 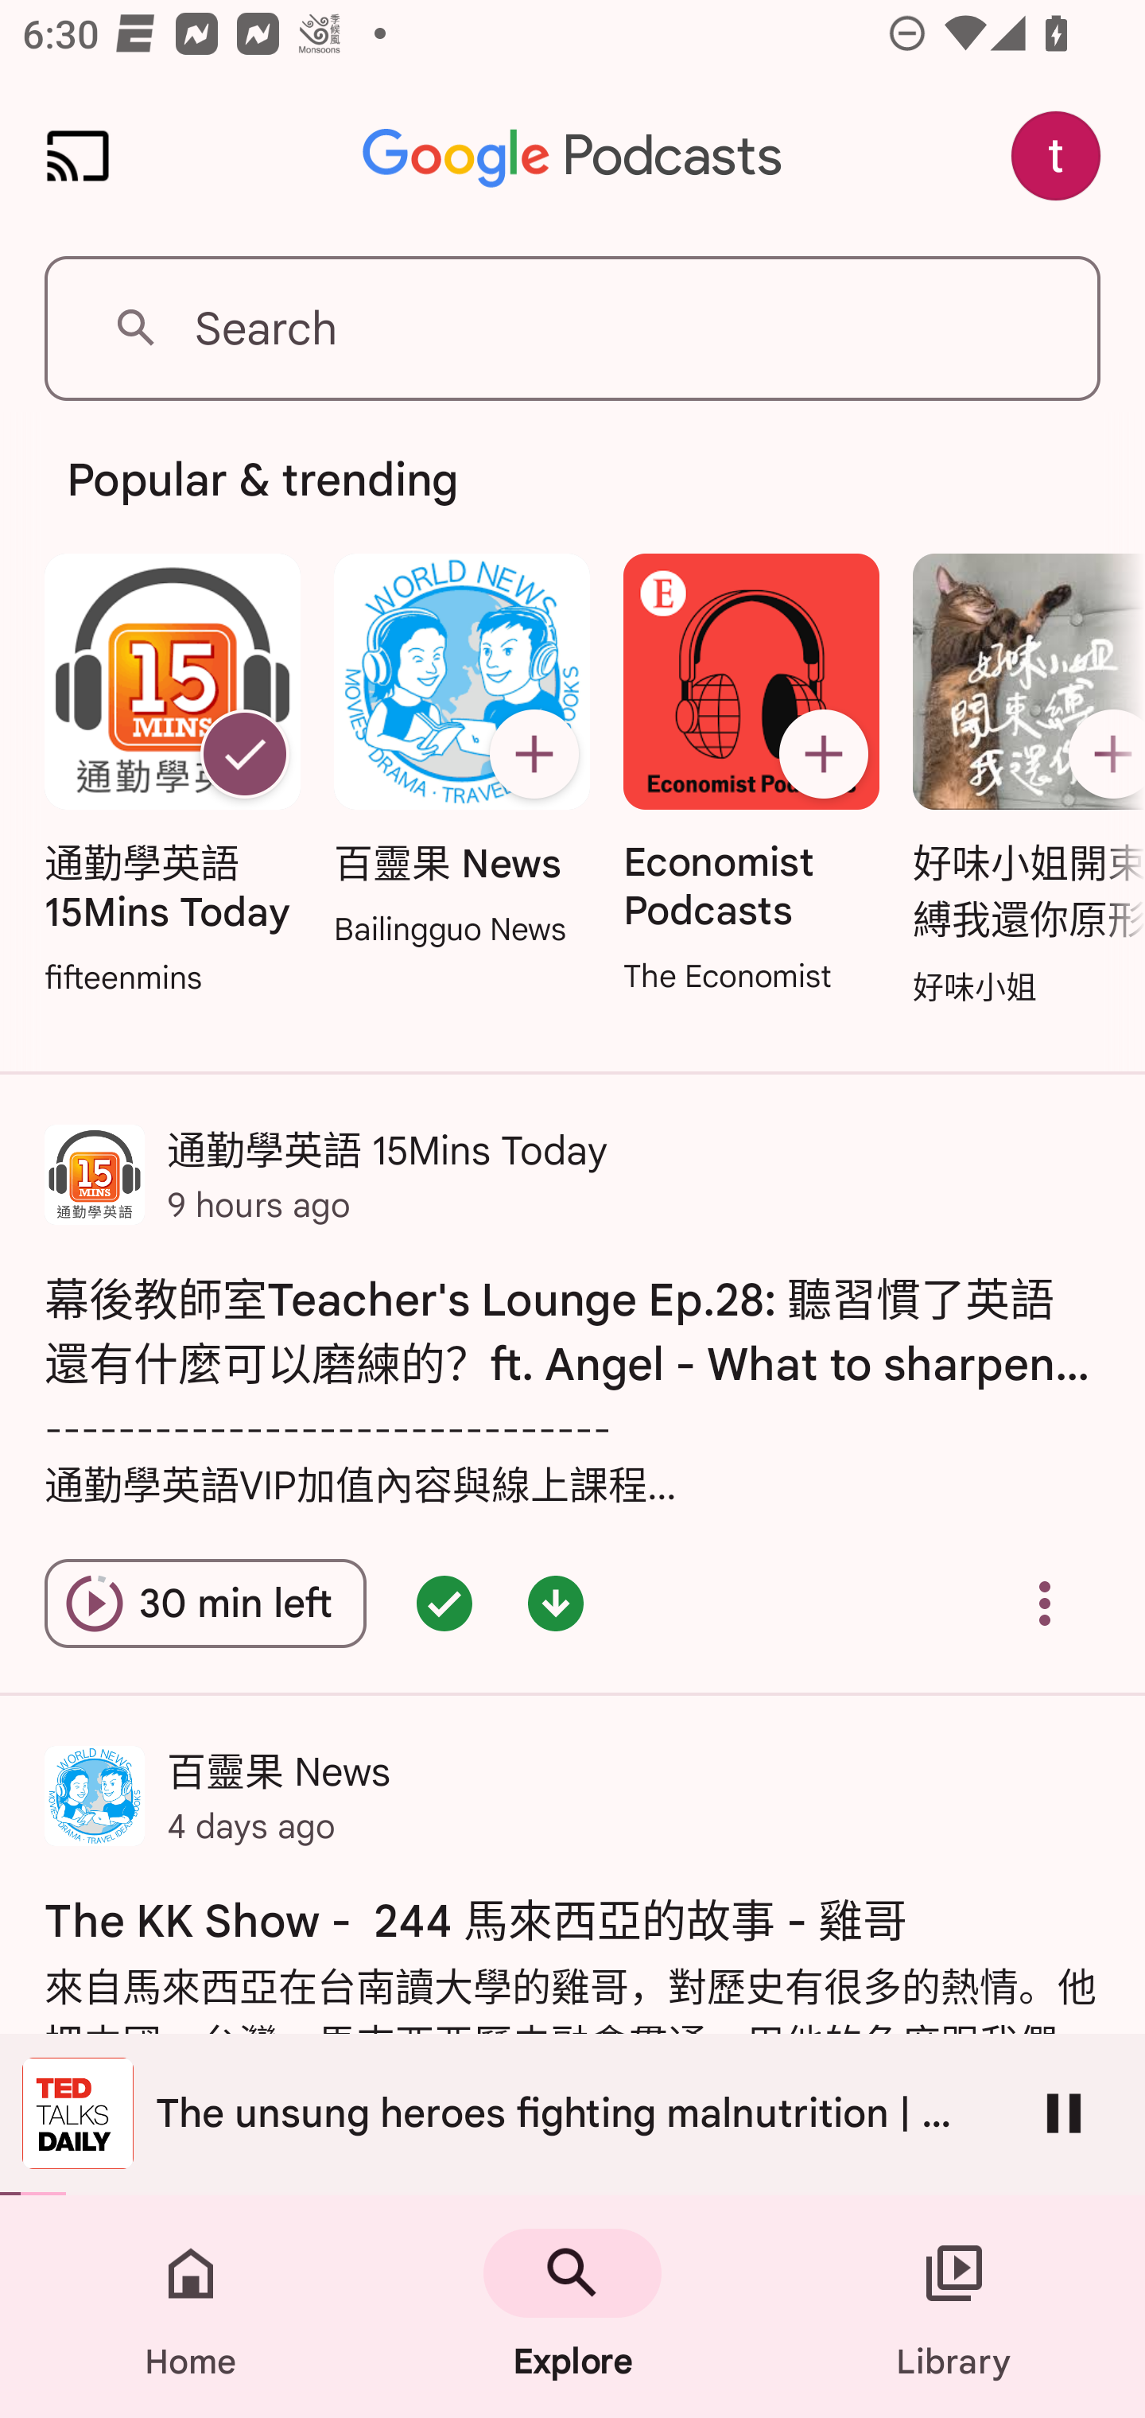 I want to click on Episode downloaded - double tap for options, so click(x=555, y=1604).